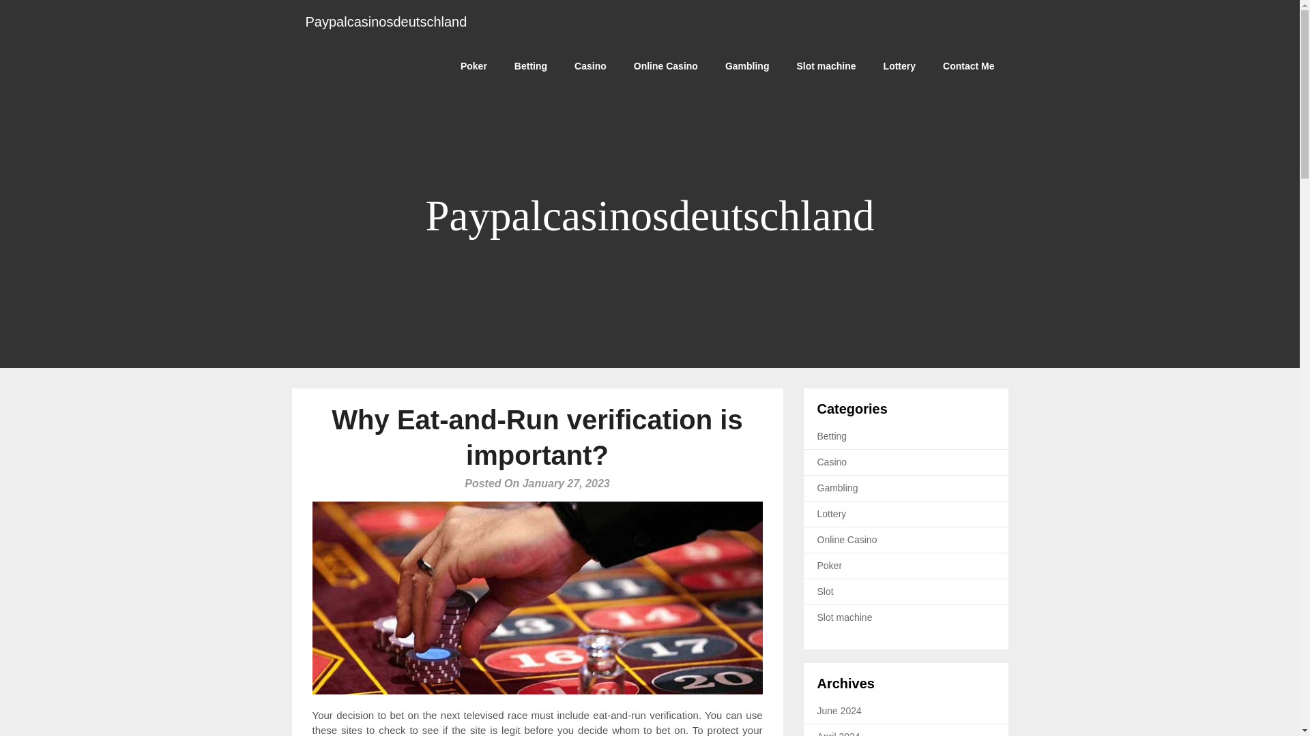  What do you see at coordinates (845, 617) in the screenshot?
I see `Slot machine` at bounding box center [845, 617].